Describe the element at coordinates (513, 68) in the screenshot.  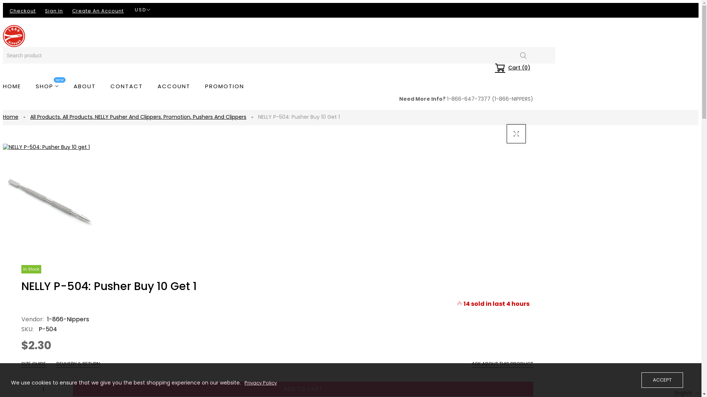
I see `Cart (0)` at that location.